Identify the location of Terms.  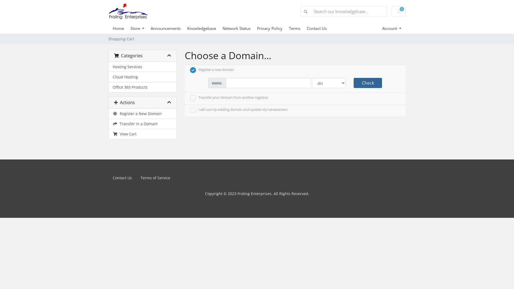
(298, 28).